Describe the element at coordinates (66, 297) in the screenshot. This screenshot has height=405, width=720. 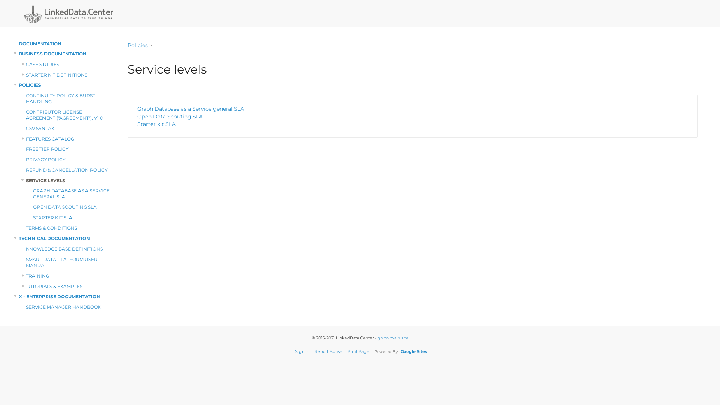
I see `X - ENTERPRISE DOCUMENTATION` at that location.